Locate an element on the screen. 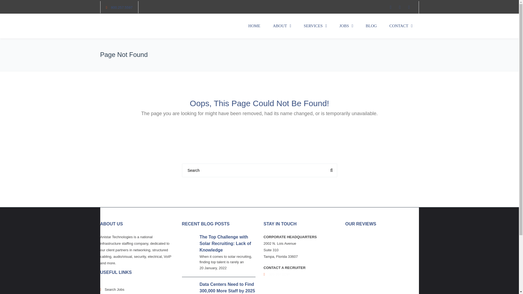  JOBS is located at coordinates (346, 26).